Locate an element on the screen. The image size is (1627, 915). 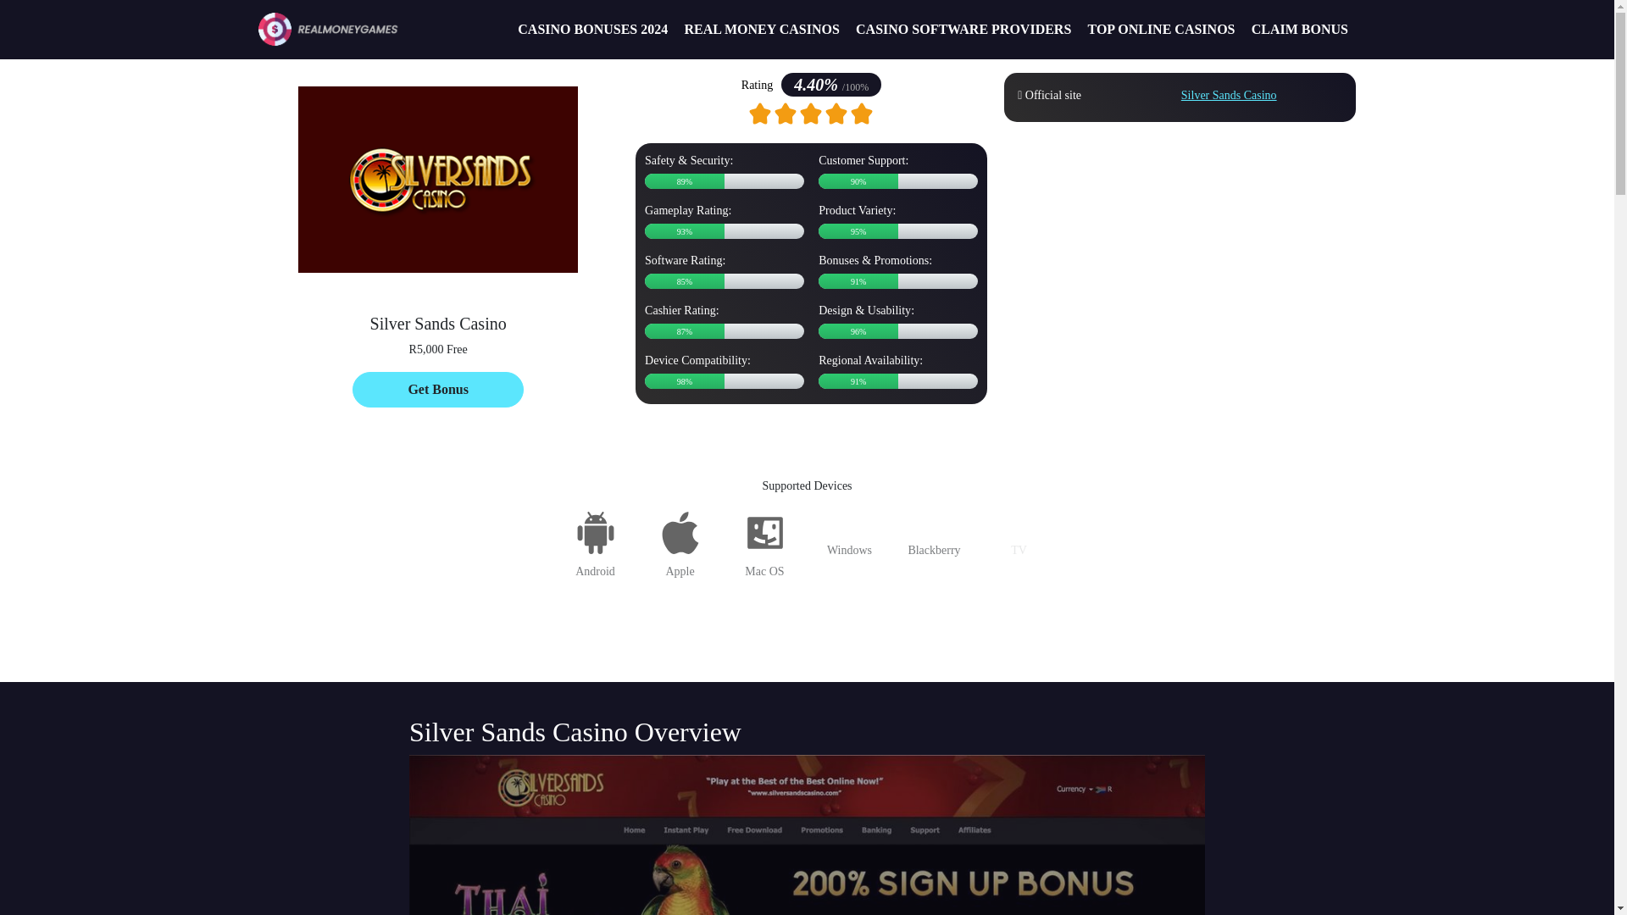
CLAIM BONUS is located at coordinates (1298, 29).